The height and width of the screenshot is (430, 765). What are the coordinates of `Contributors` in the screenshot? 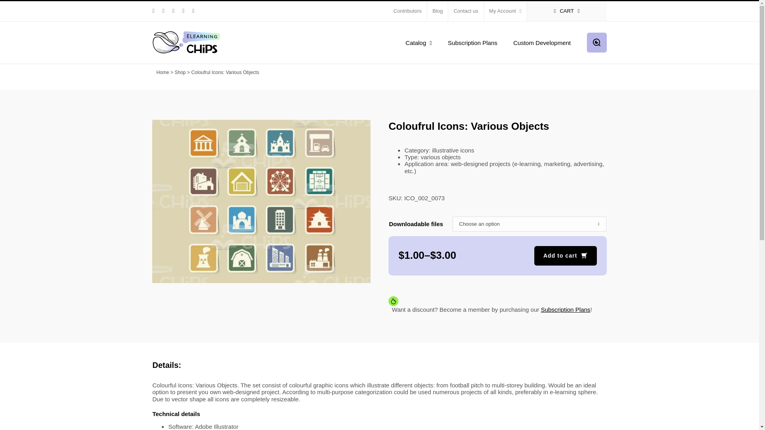 It's located at (408, 11).